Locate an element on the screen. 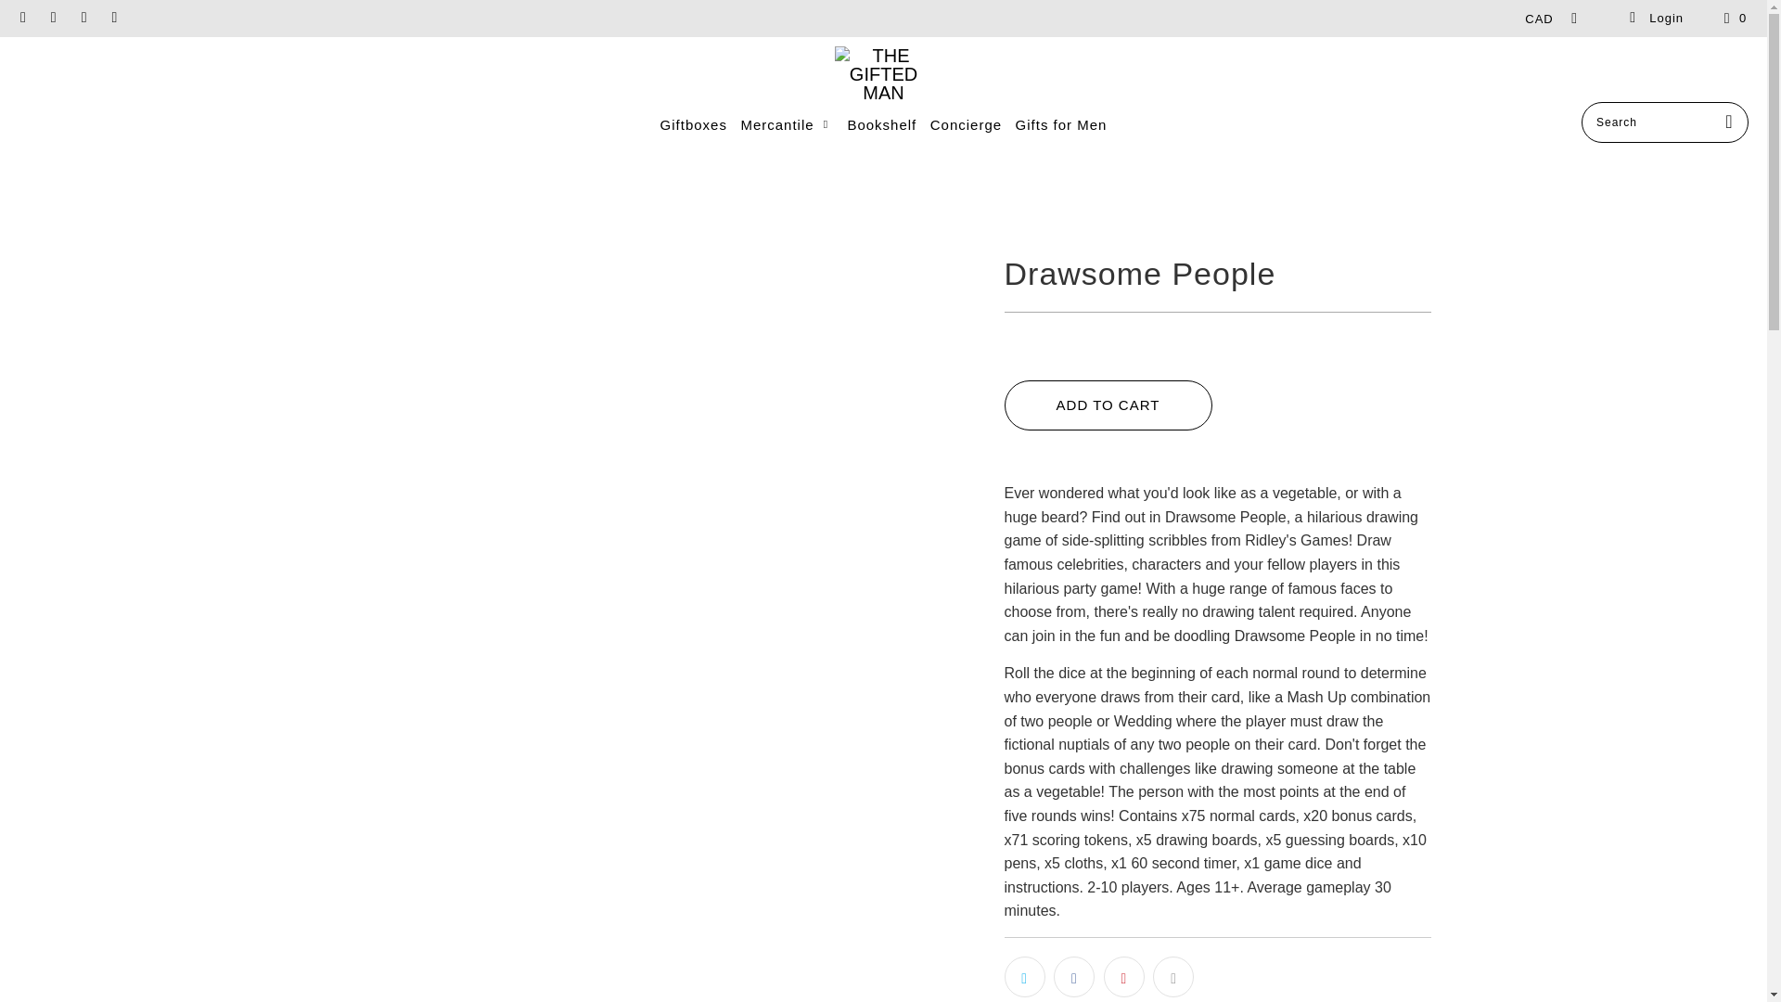 This screenshot has width=1781, height=1002. Bookshelf is located at coordinates (881, 125).